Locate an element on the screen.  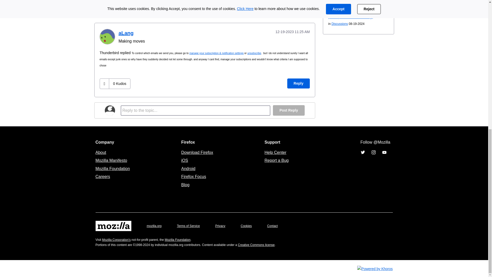
Click here to give kudos to this post. is located at coordinates (105, 84).